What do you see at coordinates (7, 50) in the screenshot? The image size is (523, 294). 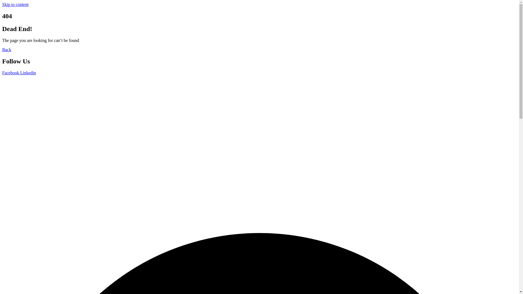 I see `Back` at bounding box center [7, 50].